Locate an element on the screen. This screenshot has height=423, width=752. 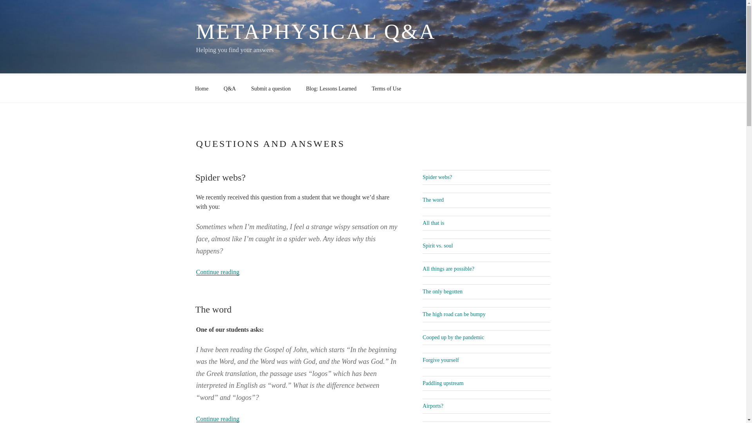
The word is located at coordinates (433, 200).